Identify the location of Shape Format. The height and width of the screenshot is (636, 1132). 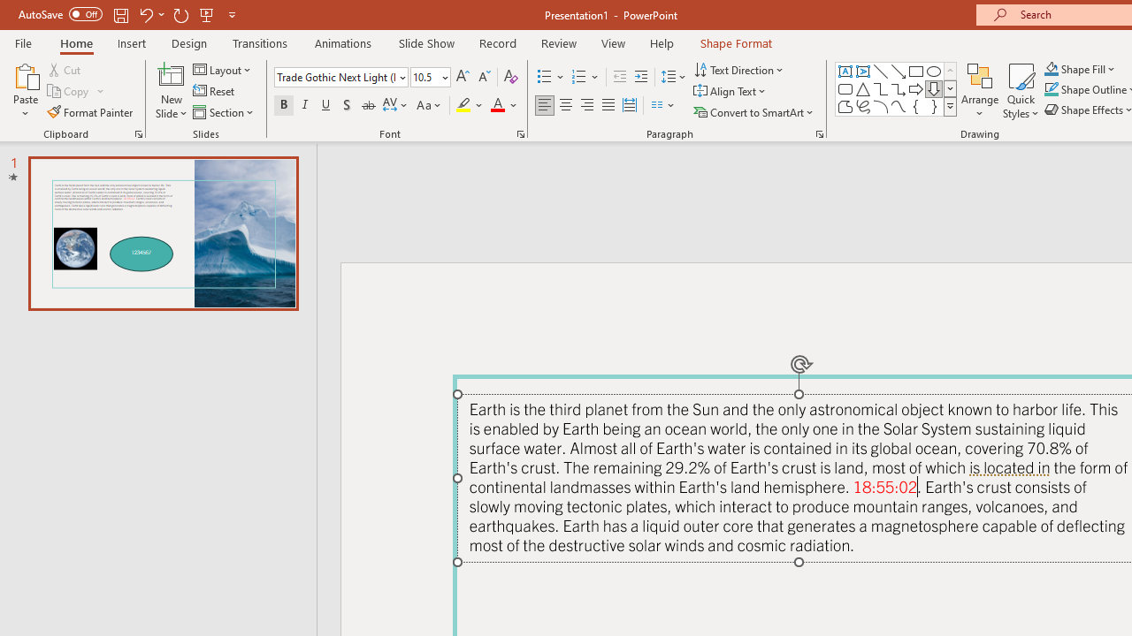
(736, 42).